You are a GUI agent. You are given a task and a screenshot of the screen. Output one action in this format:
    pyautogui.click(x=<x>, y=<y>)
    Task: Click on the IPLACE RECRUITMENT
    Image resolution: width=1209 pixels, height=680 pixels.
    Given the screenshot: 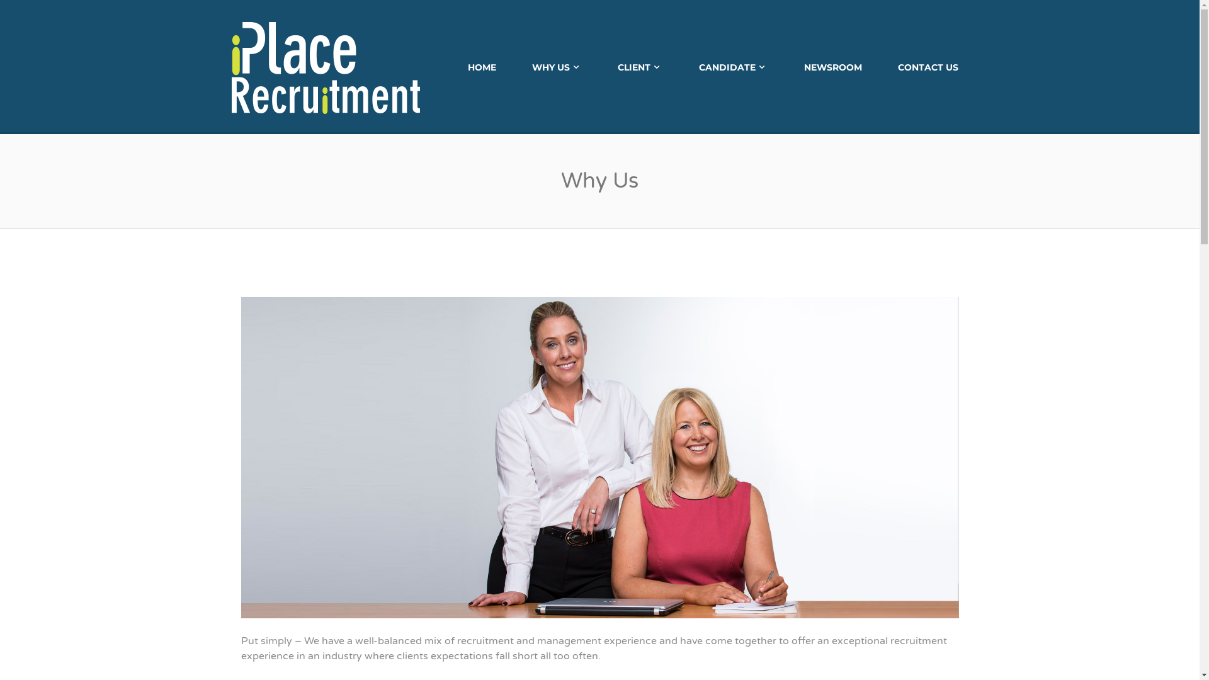 What is the action you would take?
    pyautogui.click(x=326, y=67)
    